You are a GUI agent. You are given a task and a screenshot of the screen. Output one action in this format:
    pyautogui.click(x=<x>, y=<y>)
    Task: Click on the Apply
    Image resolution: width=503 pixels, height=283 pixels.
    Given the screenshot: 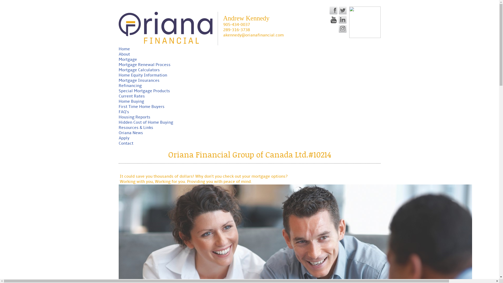 What is the action you would take?
    pyautogui.click(x=124, y=138)
    